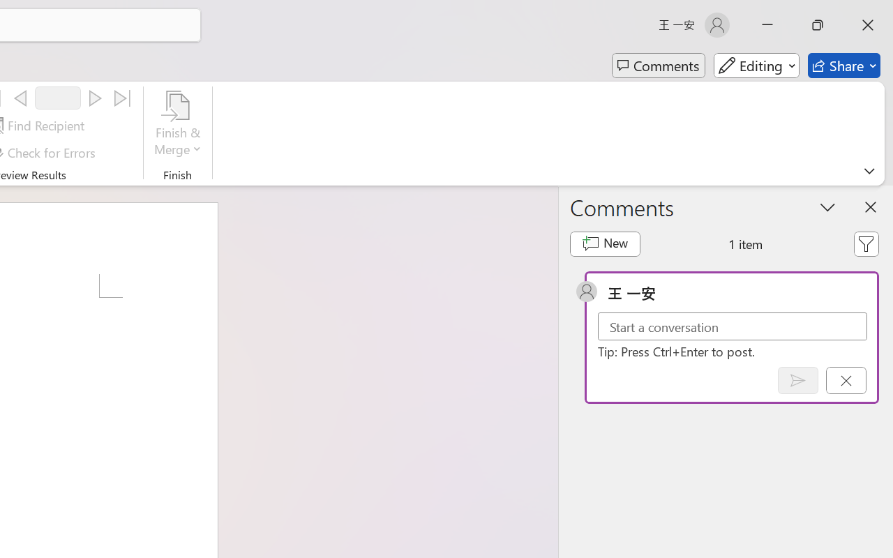 The image size is (893, 558). Describe the element at coordinates (123, 98) in the screenshot. I see `Last` at that location.